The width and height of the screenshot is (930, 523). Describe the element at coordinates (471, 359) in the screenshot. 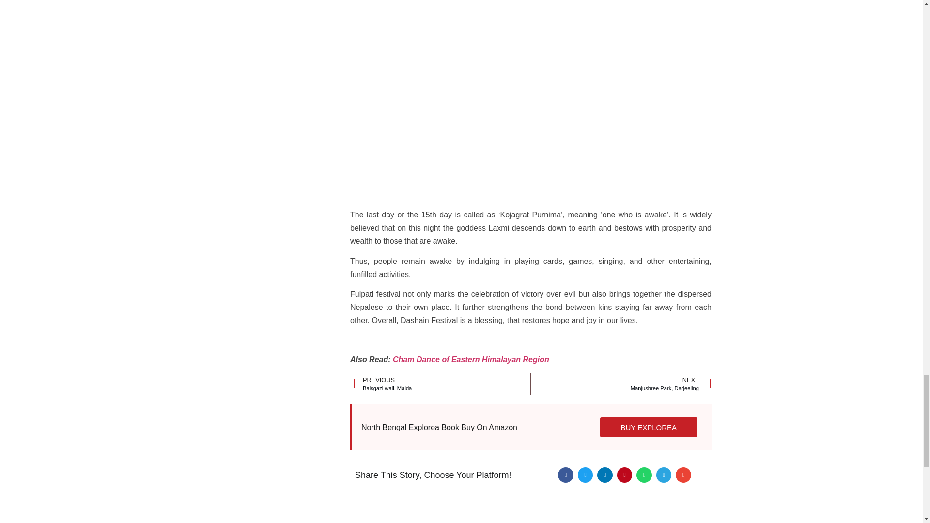

I see `BUY EXPLOREA` at that location.